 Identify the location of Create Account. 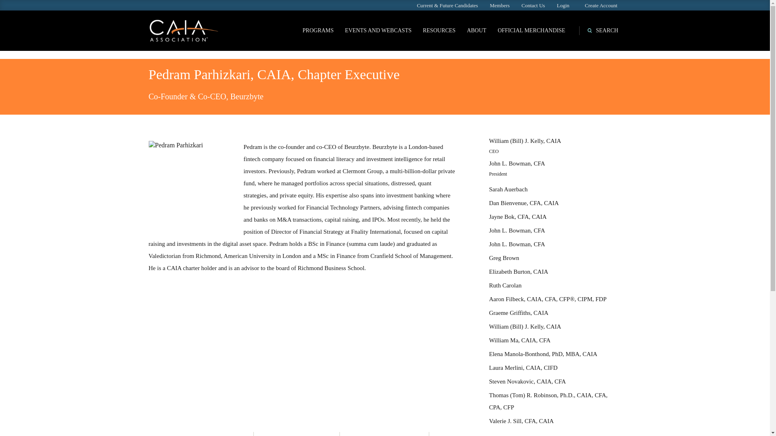
(601, 5).